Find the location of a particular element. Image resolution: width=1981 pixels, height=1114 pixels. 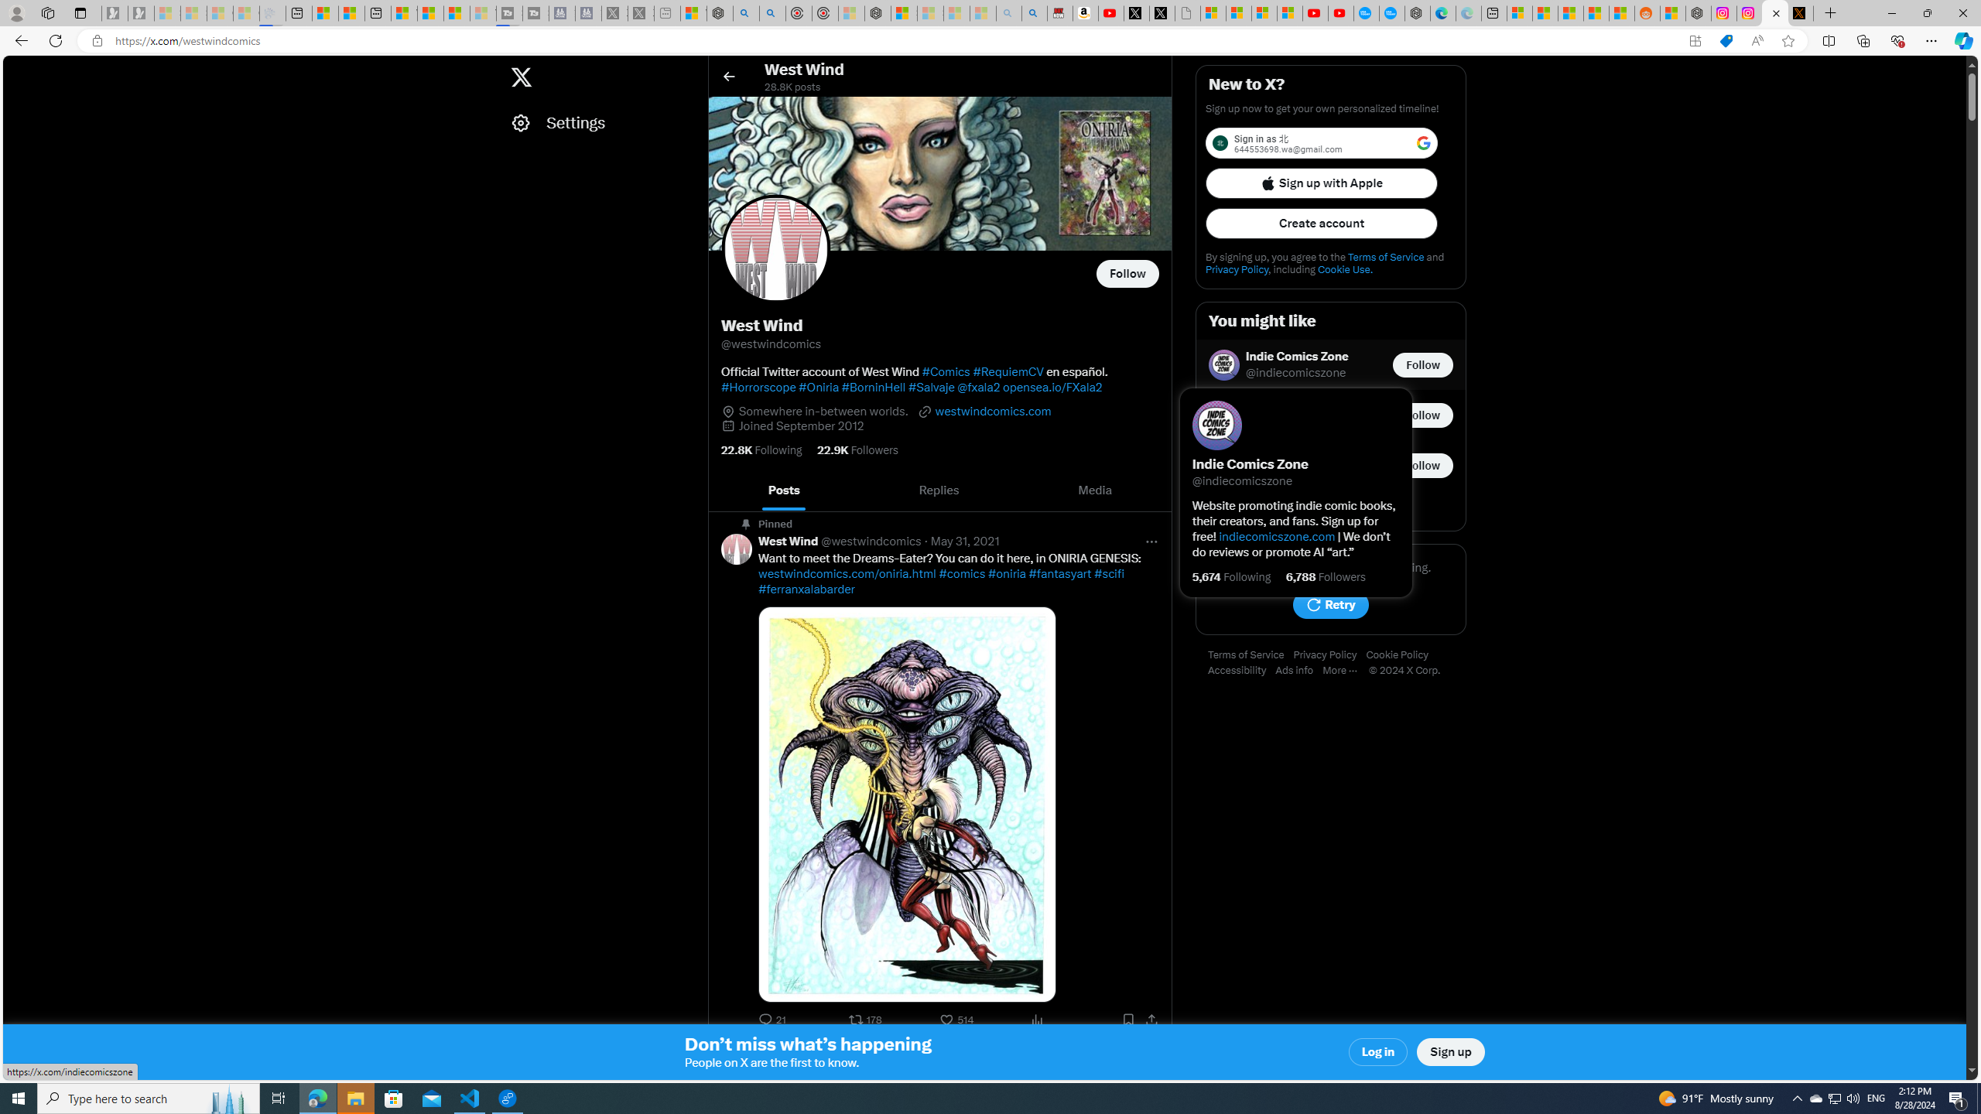

Nordace - Nordace Siena Is Not An Ordinary Backpack is located at coordinates (878, 13).